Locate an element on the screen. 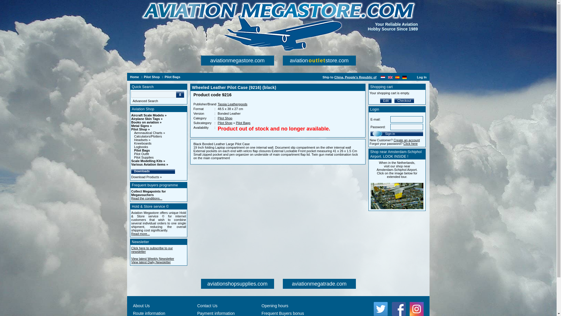  Pilot Supplies is located at coordinates (144, 157).